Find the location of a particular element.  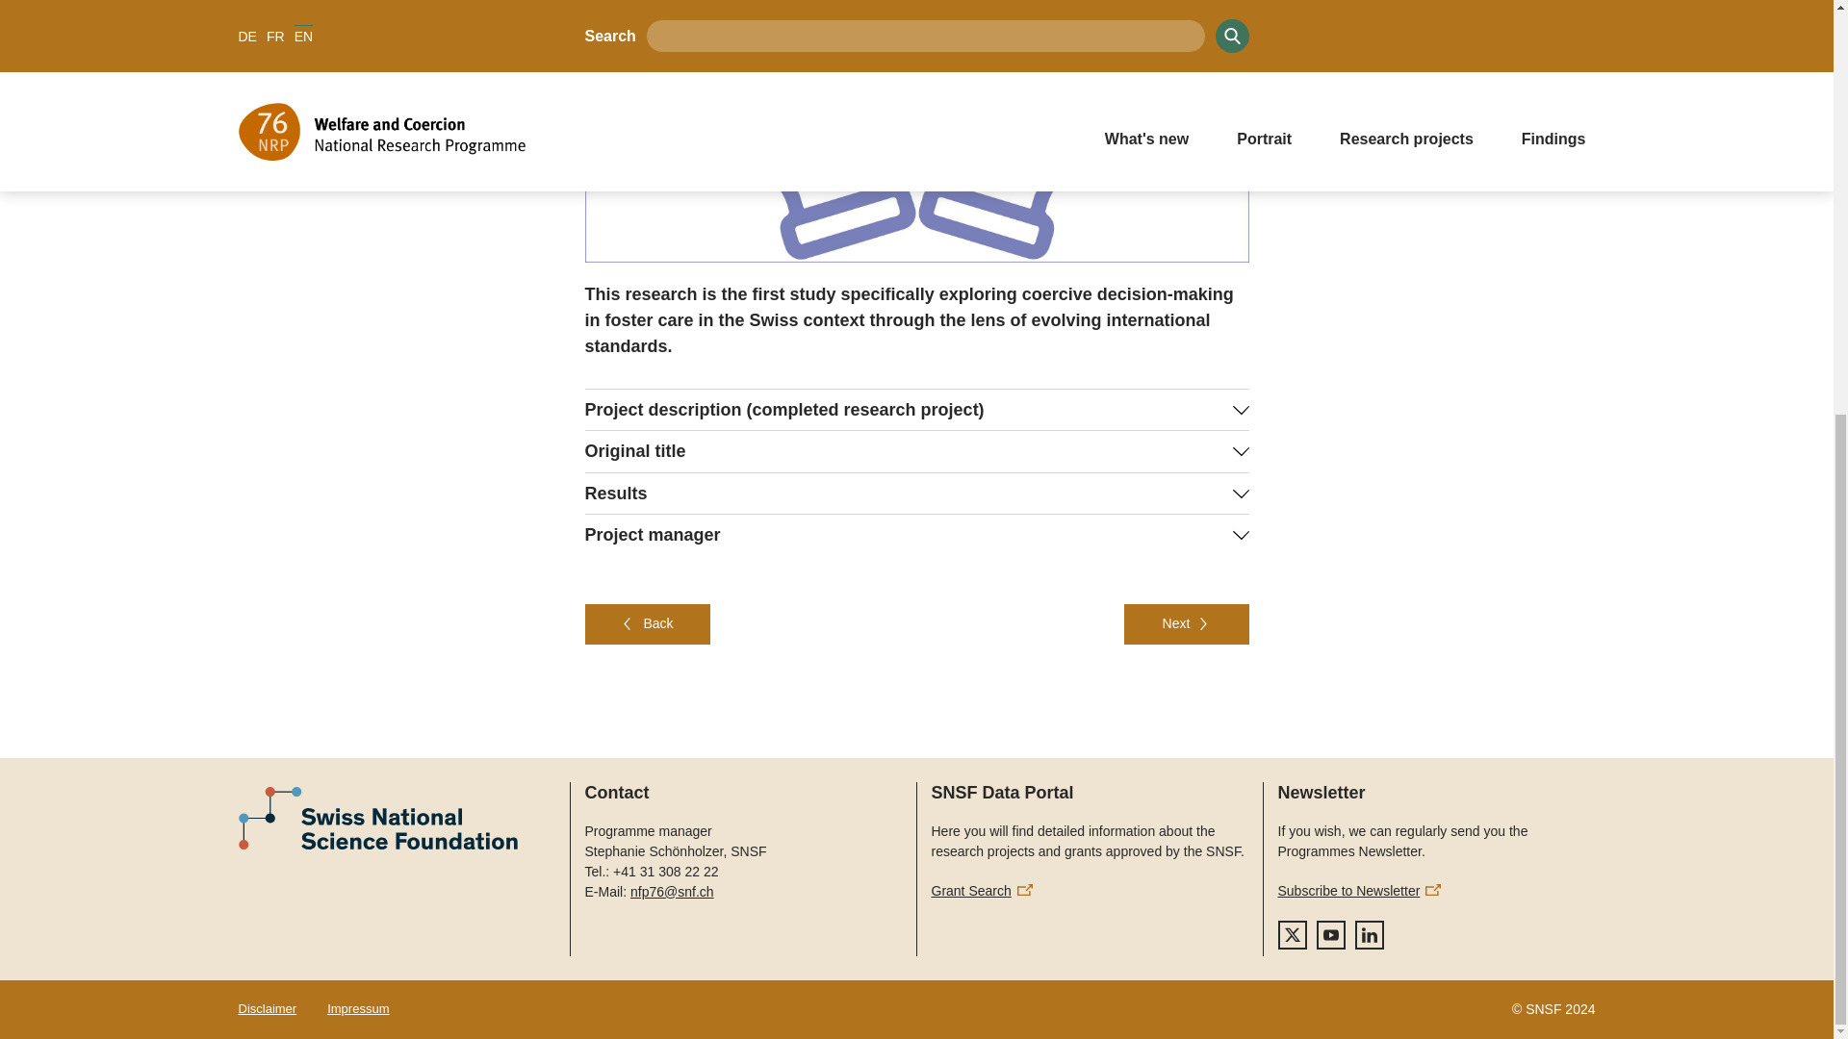

YouTube Icon is located at coordinates (1330, 935).